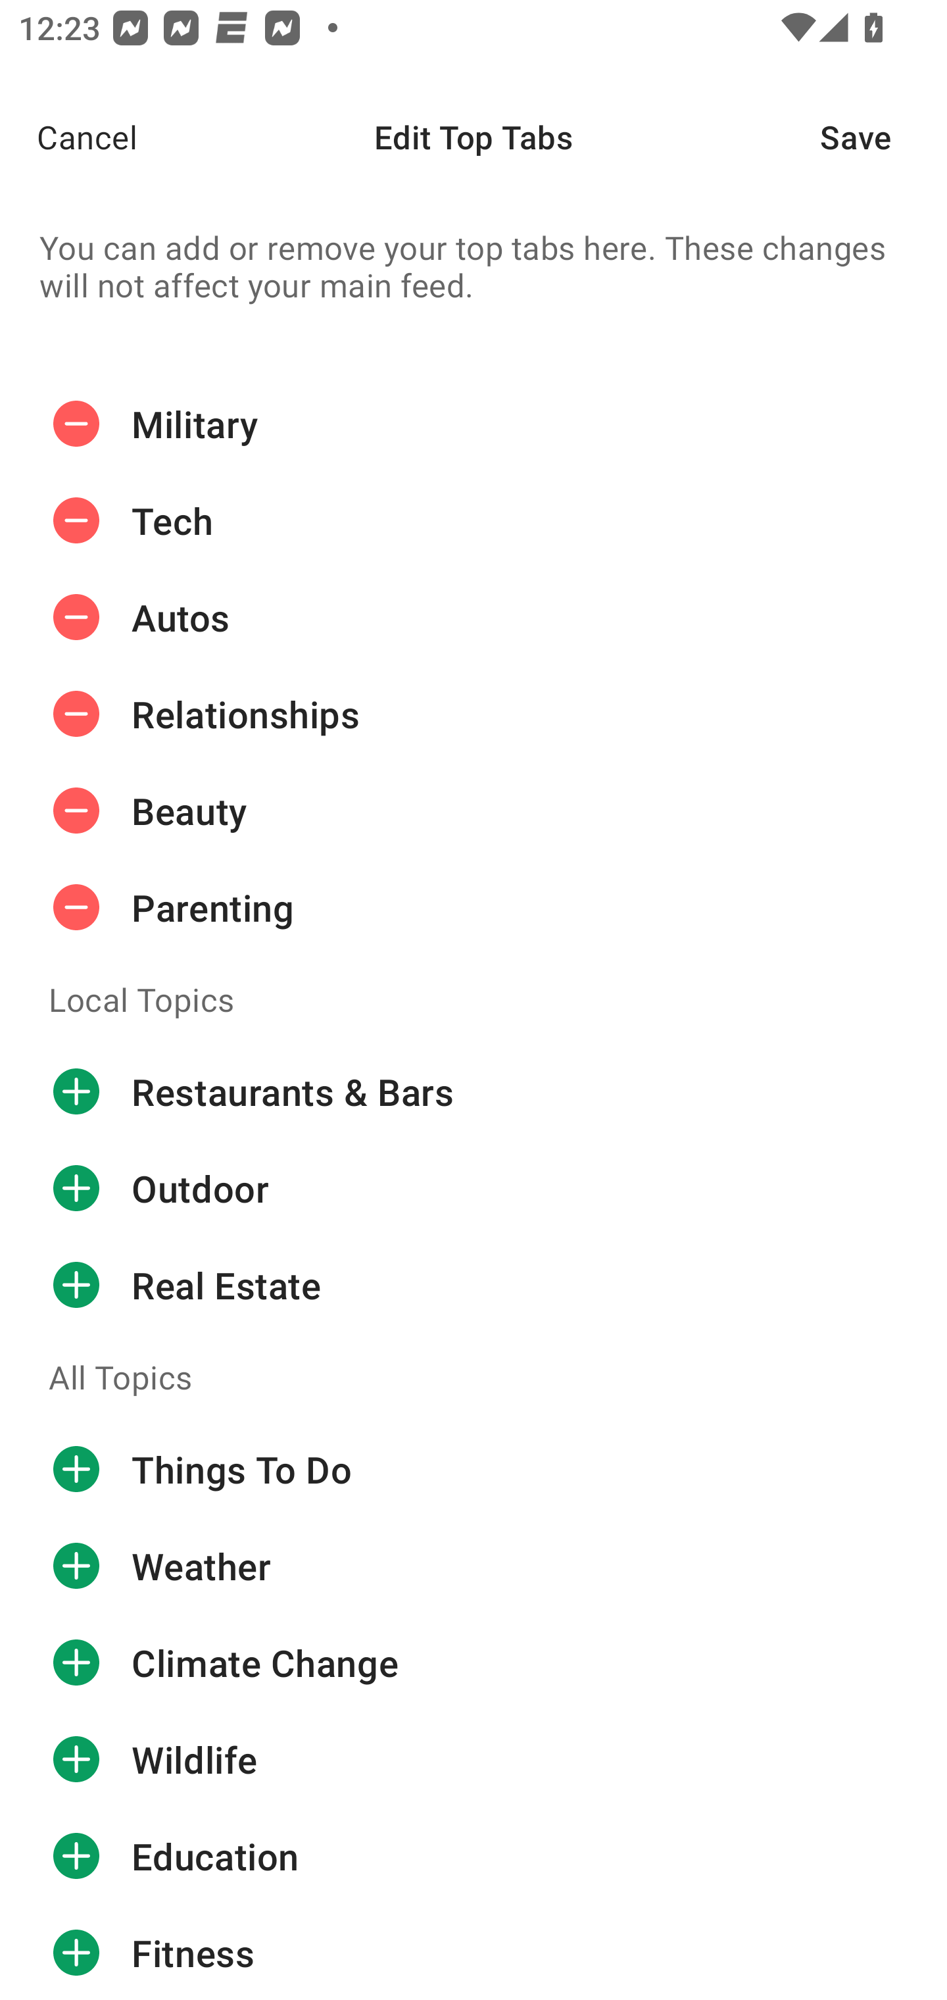  What do you see at coordinates (473, 1856) in the screenshot?
I see `Education` at bounding box center [473, 1856].